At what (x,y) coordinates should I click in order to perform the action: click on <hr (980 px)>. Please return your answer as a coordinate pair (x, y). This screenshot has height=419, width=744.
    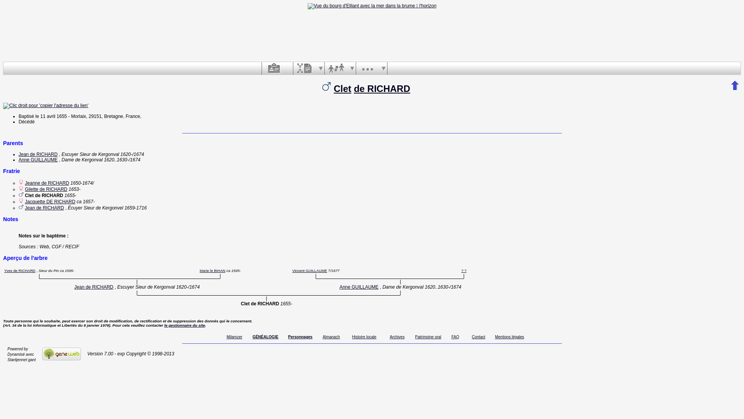
    Looking at the image, I should click on (372, 344).